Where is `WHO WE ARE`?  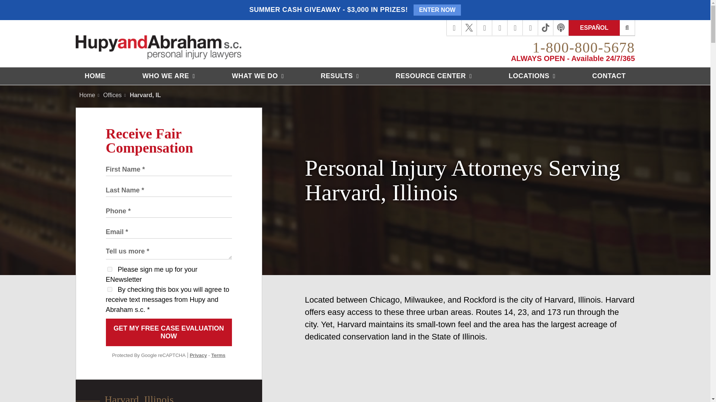 WHO WE ARE is located at coordinates (169, 76).